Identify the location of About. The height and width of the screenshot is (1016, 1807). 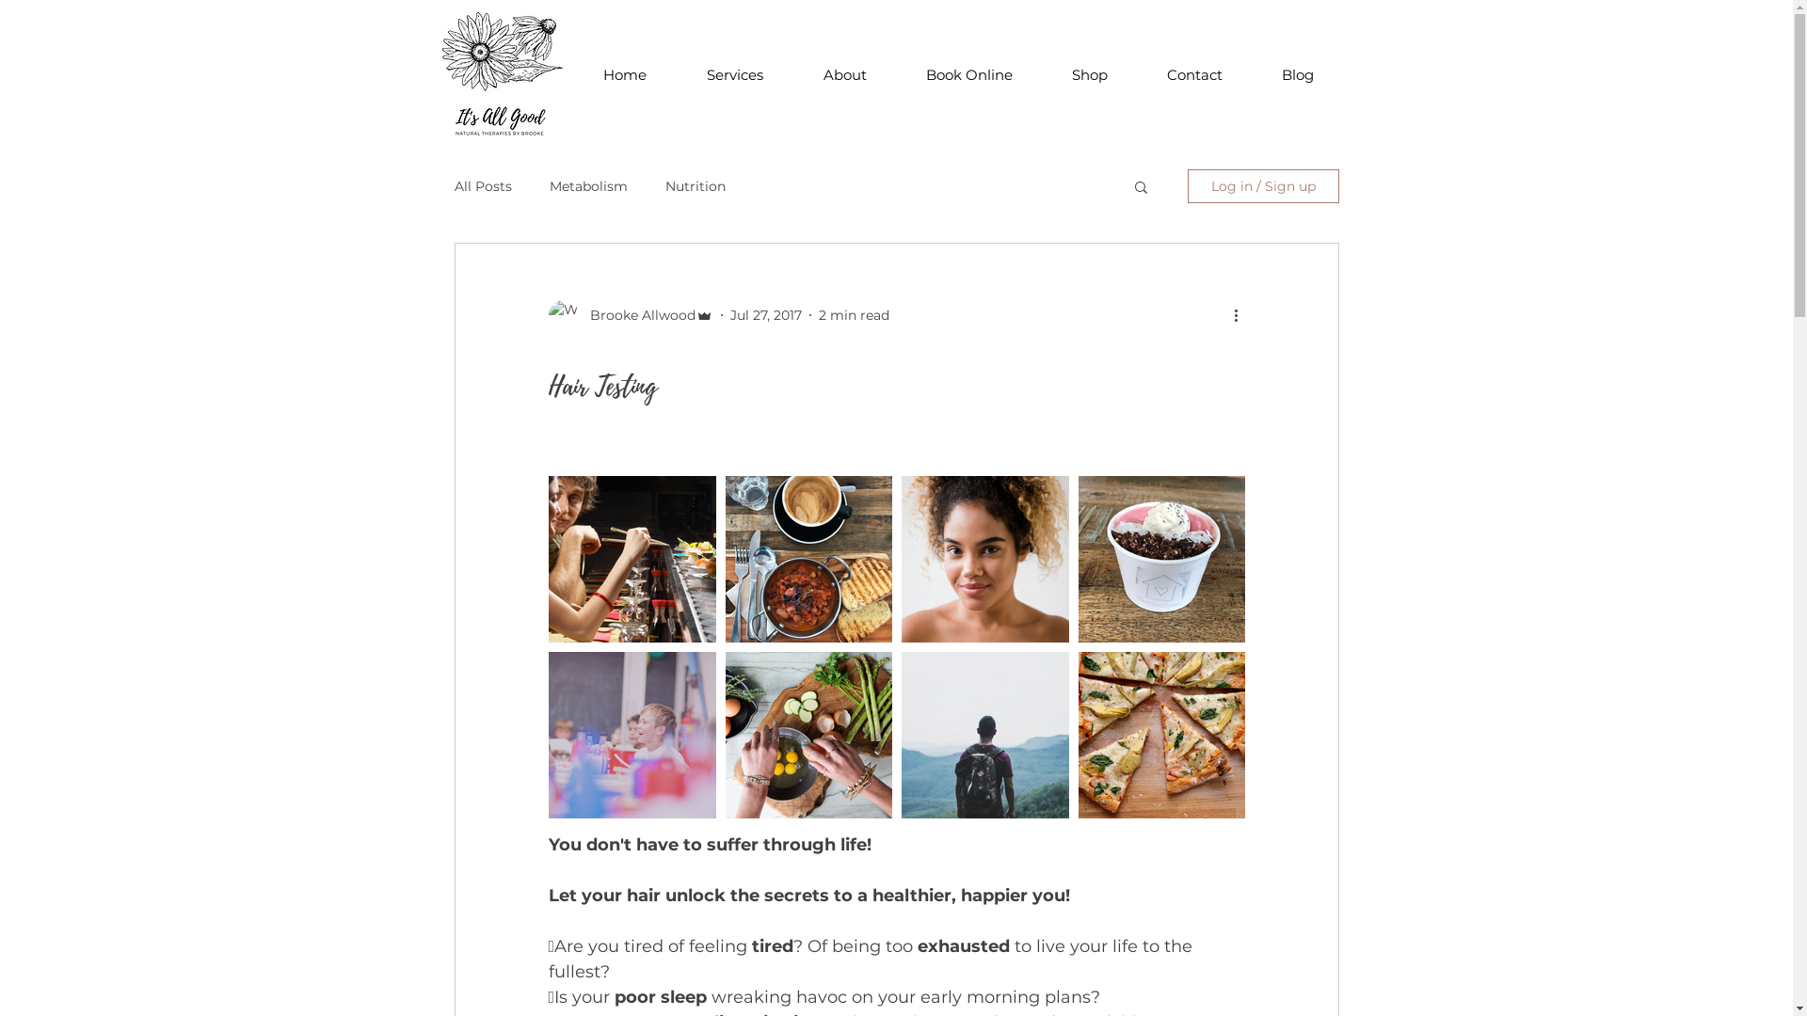
(844, 75).